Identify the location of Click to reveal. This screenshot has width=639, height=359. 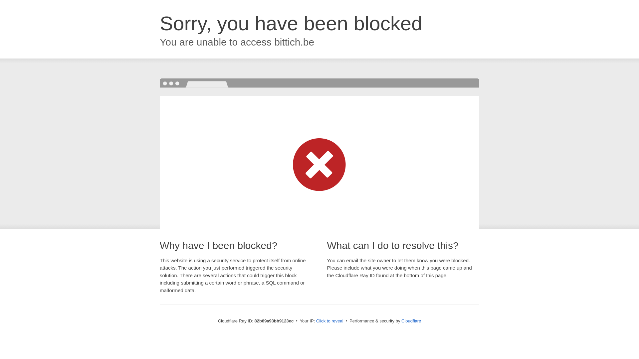
(330, 321).